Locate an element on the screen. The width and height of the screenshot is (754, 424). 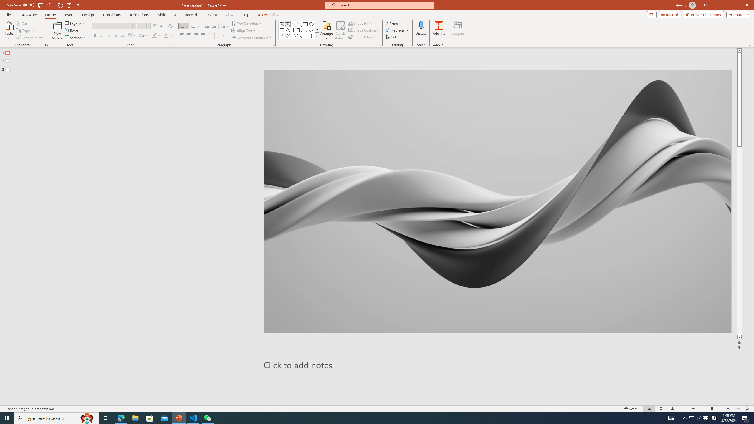
Zoom 124% is located at coordinates (737, 409).